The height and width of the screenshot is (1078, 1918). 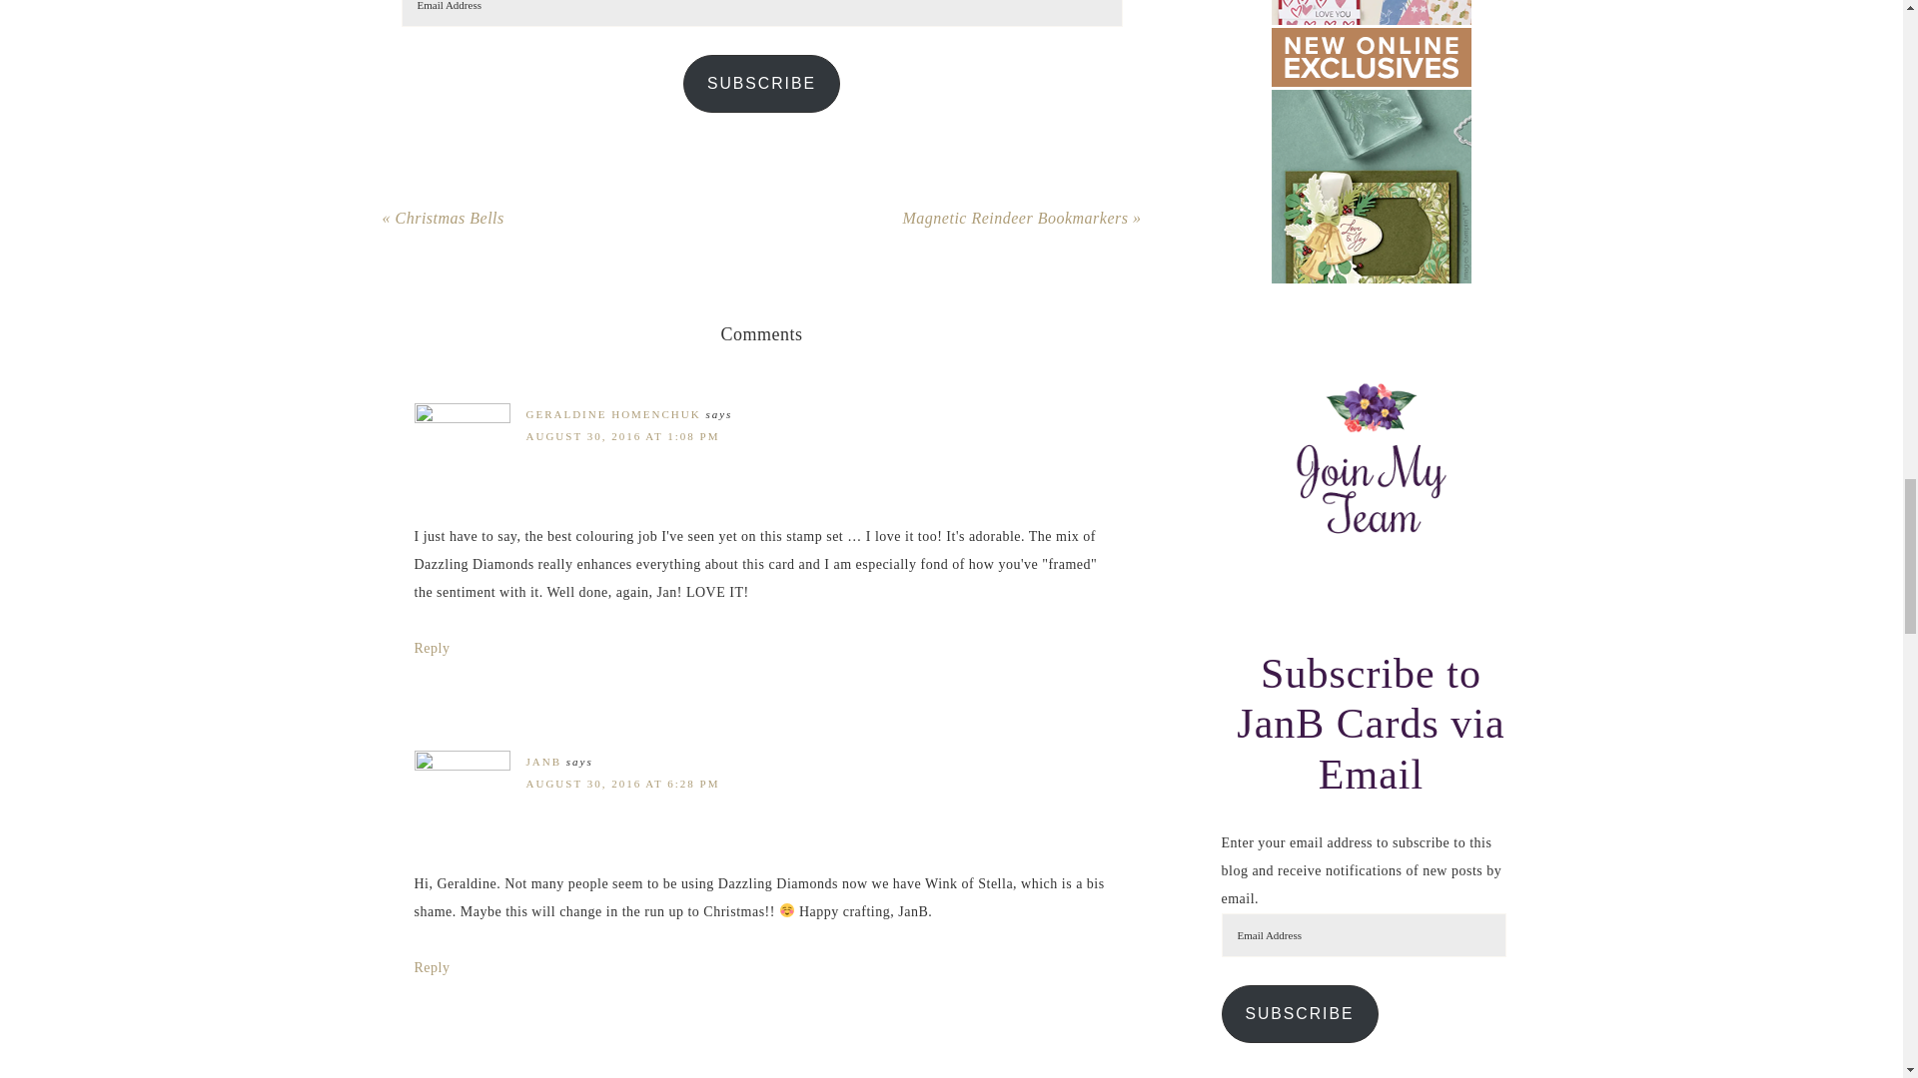 I want to click on GERALDINE HOMENCHUK, so click(x=612, y=414).